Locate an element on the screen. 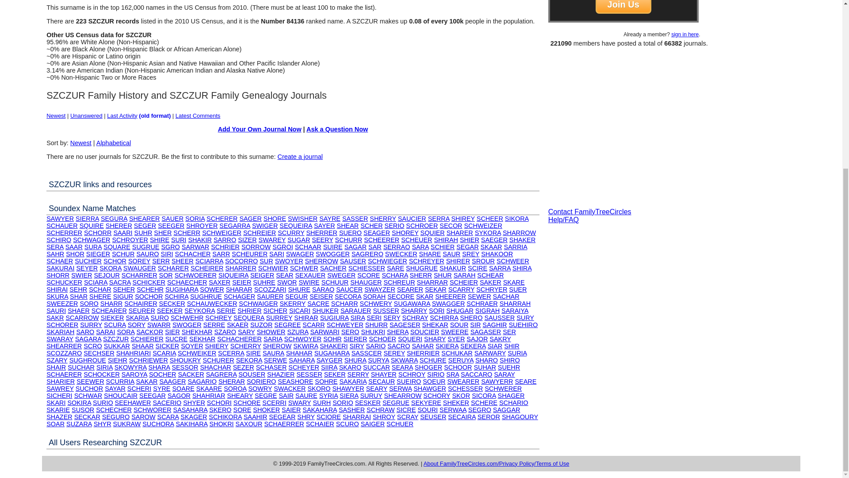 The height and width of the screenshot is (478, 849). Last Activity is located at coordinates (122, 115).